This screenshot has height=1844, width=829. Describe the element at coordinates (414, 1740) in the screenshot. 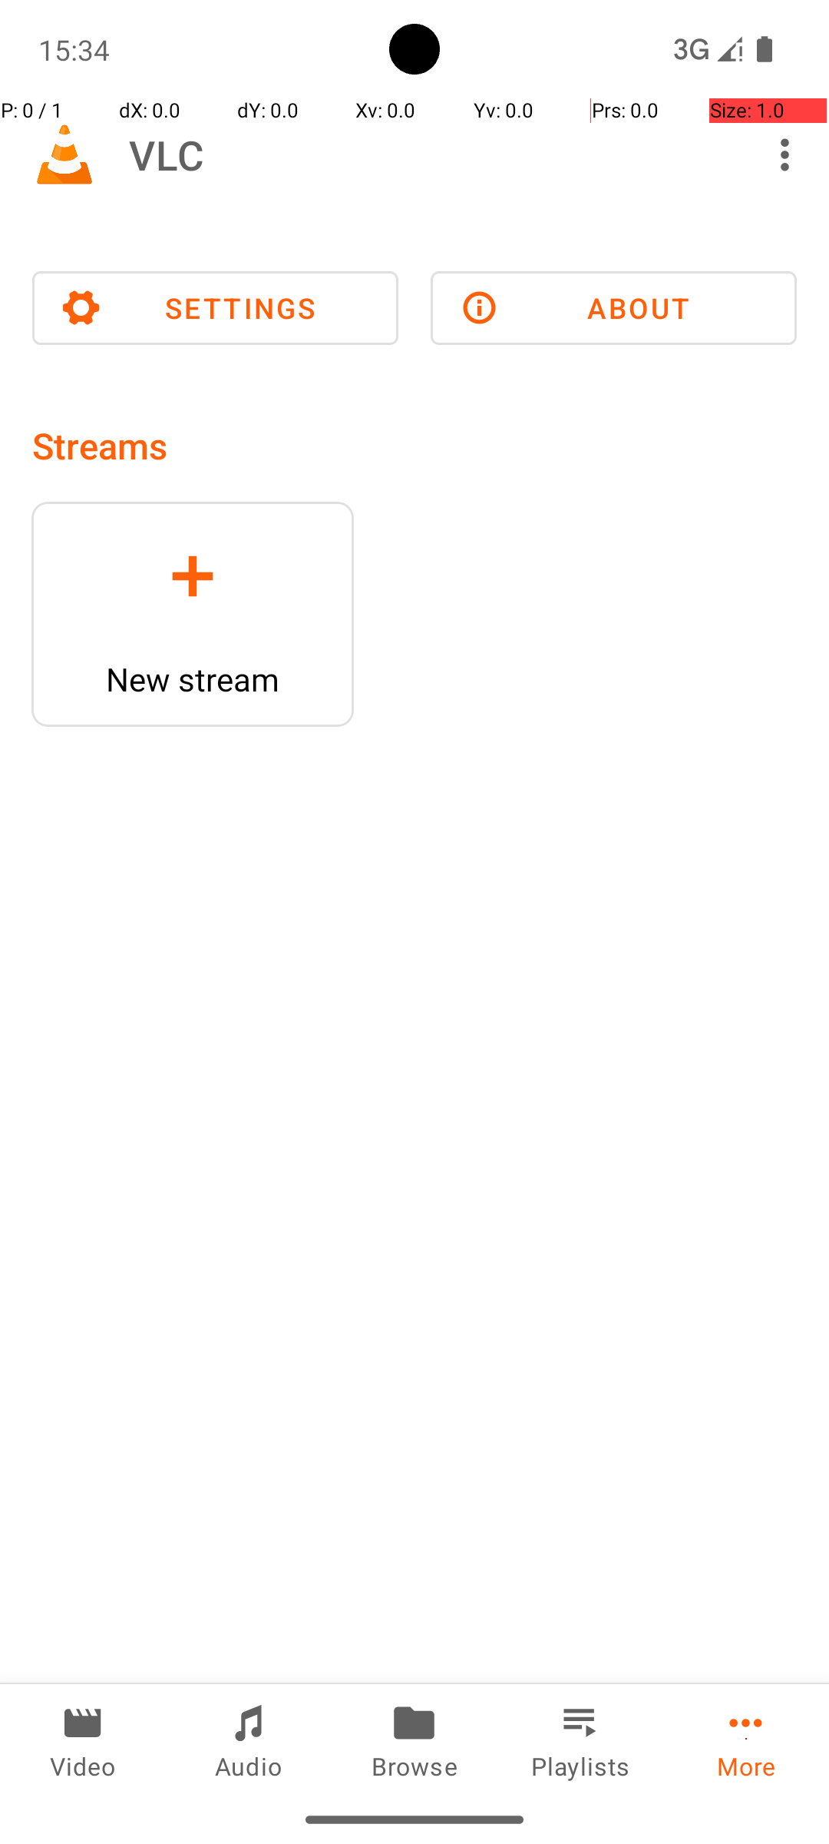

I see `Browse` at that location.